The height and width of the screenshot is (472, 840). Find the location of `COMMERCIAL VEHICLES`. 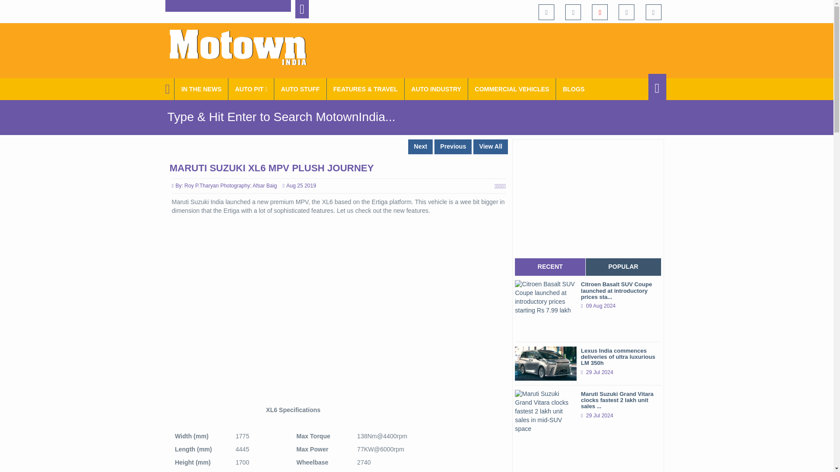

COMMERCIAL VEHICLES is located at coordinates (512, 89).